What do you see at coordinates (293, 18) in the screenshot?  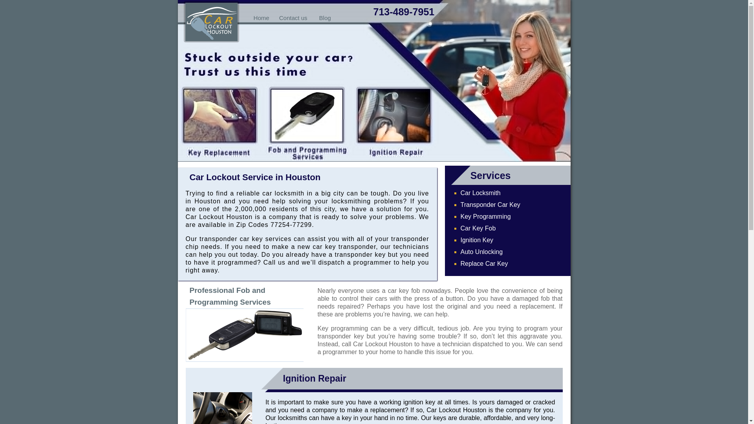 I see `Contact us` at bounding box center [293, 18].